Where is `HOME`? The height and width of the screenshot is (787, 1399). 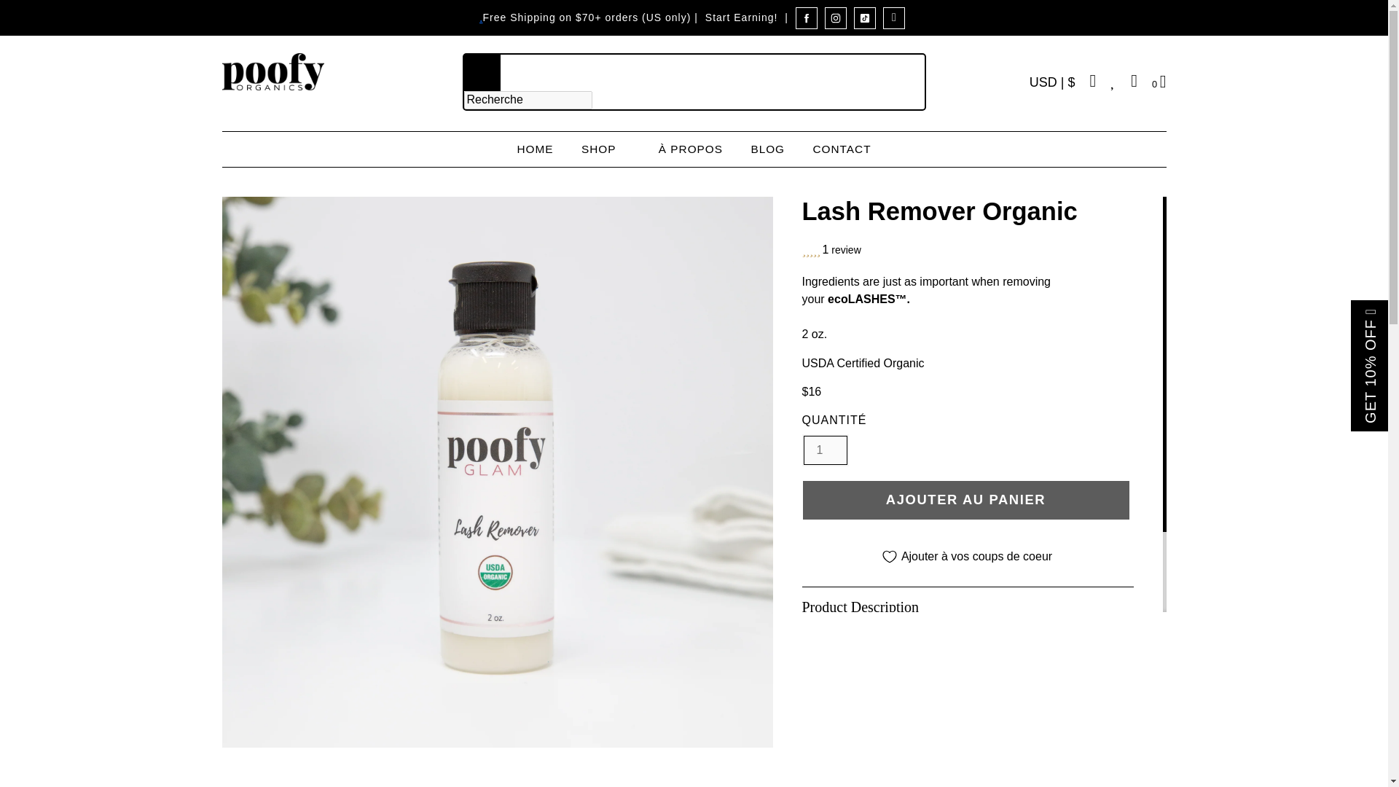
HOME is located at coordinates (534, 150).